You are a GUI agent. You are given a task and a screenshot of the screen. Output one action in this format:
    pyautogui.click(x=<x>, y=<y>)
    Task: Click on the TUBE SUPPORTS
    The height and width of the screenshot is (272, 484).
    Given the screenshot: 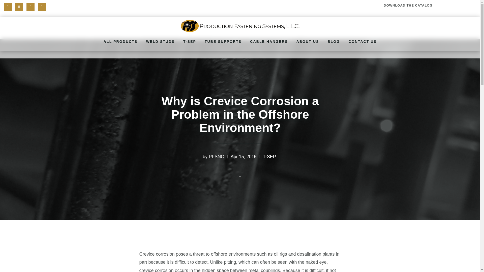 What is the action you would take?
    pyautogui.click(x=223, y=41)
    